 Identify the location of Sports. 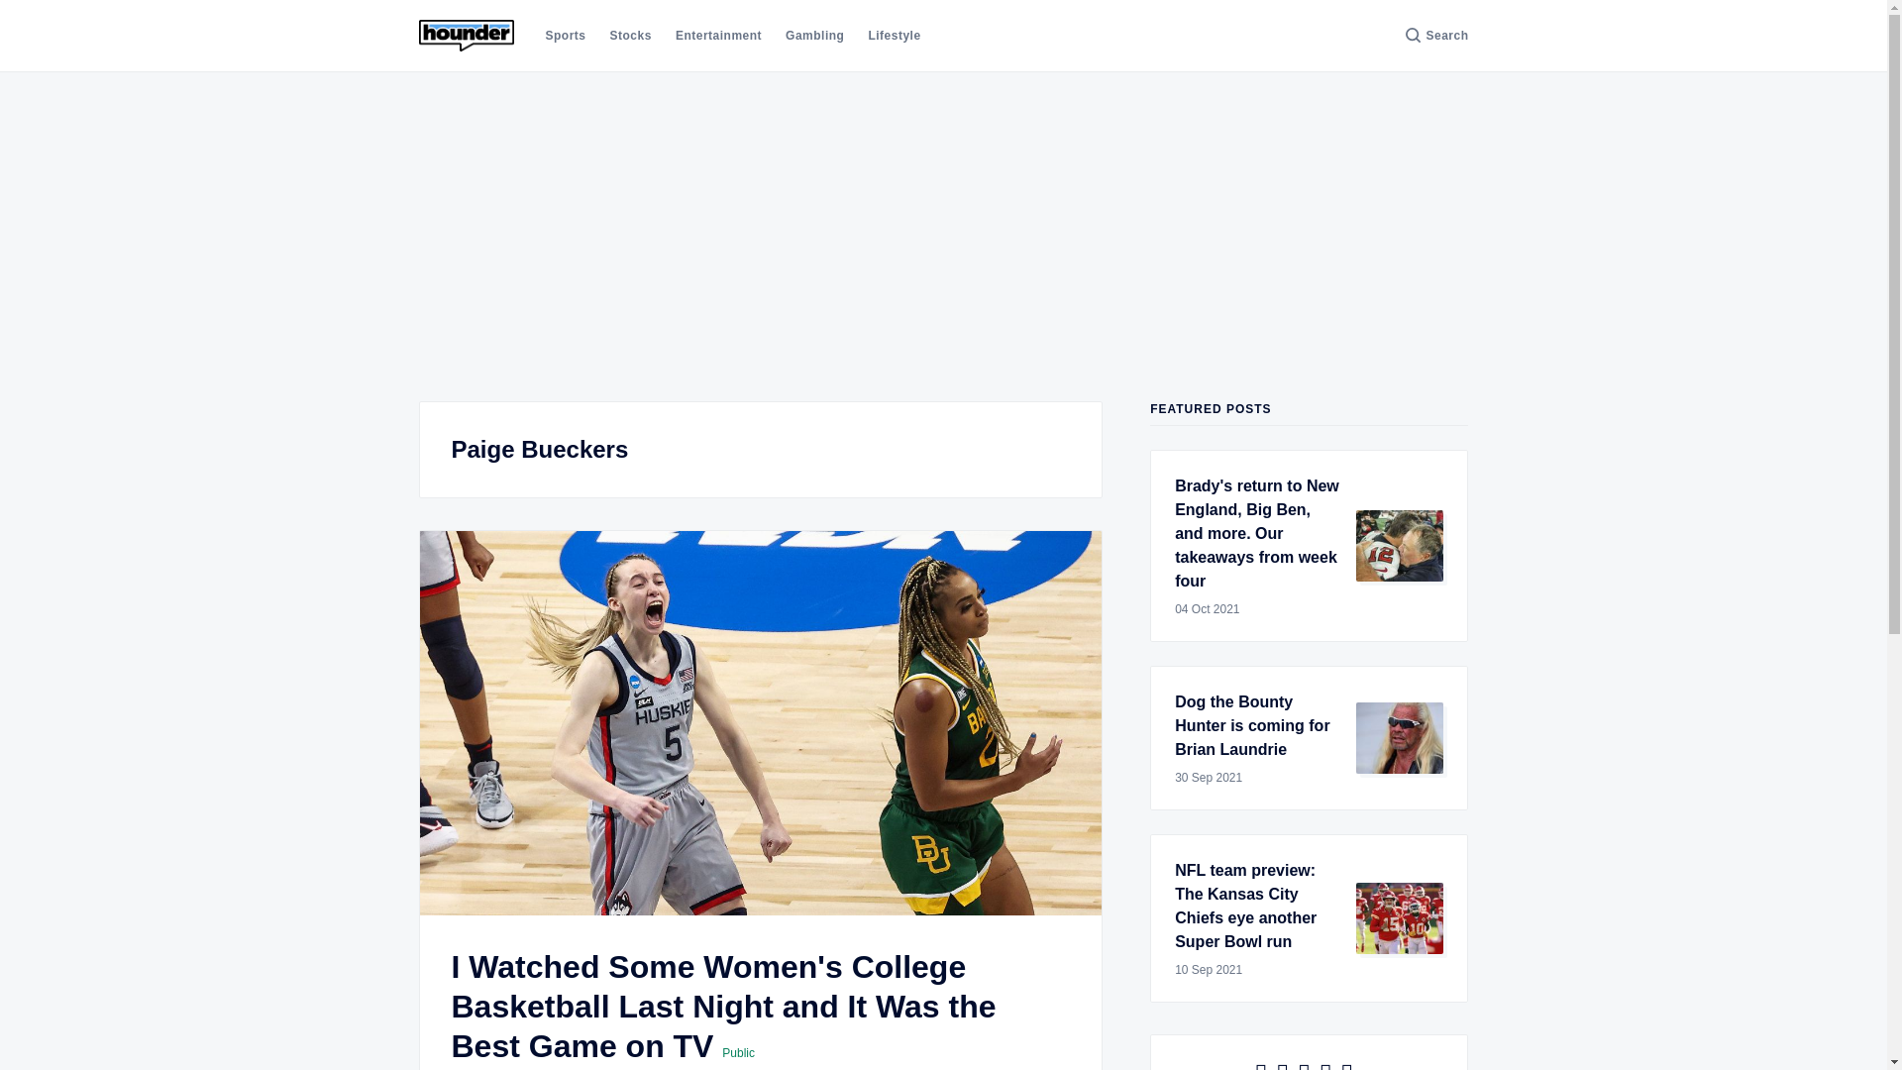
(565, 36).